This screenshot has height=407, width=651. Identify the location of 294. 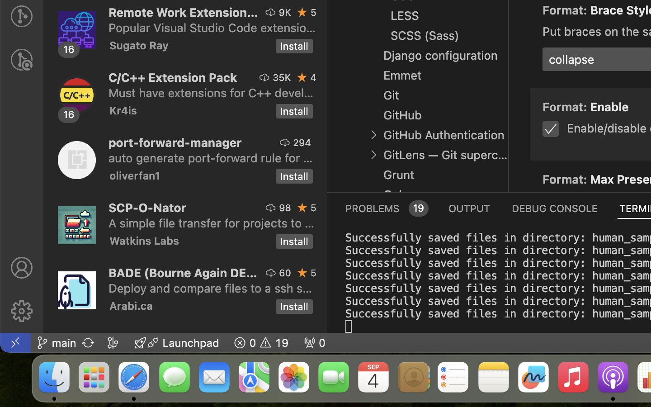
(302, 142).